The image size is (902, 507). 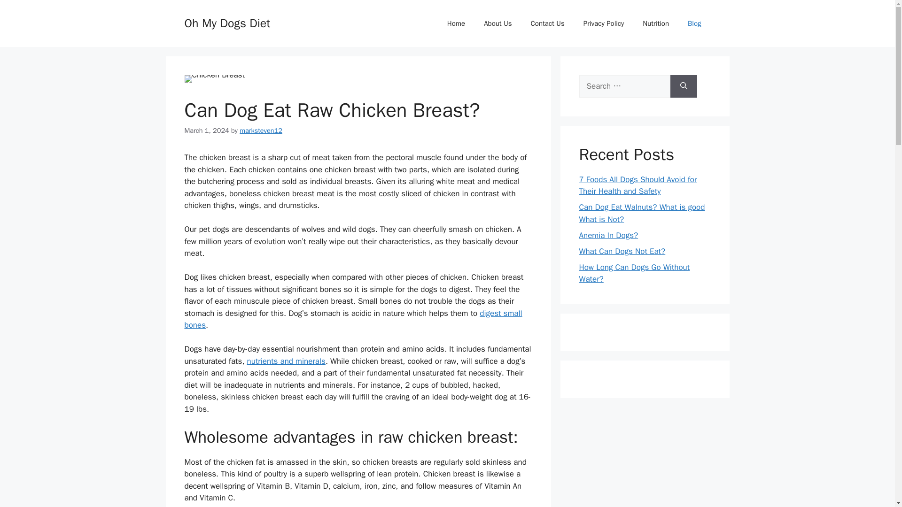 I want to click on Privacy Policy, so click(x=604, y=23).